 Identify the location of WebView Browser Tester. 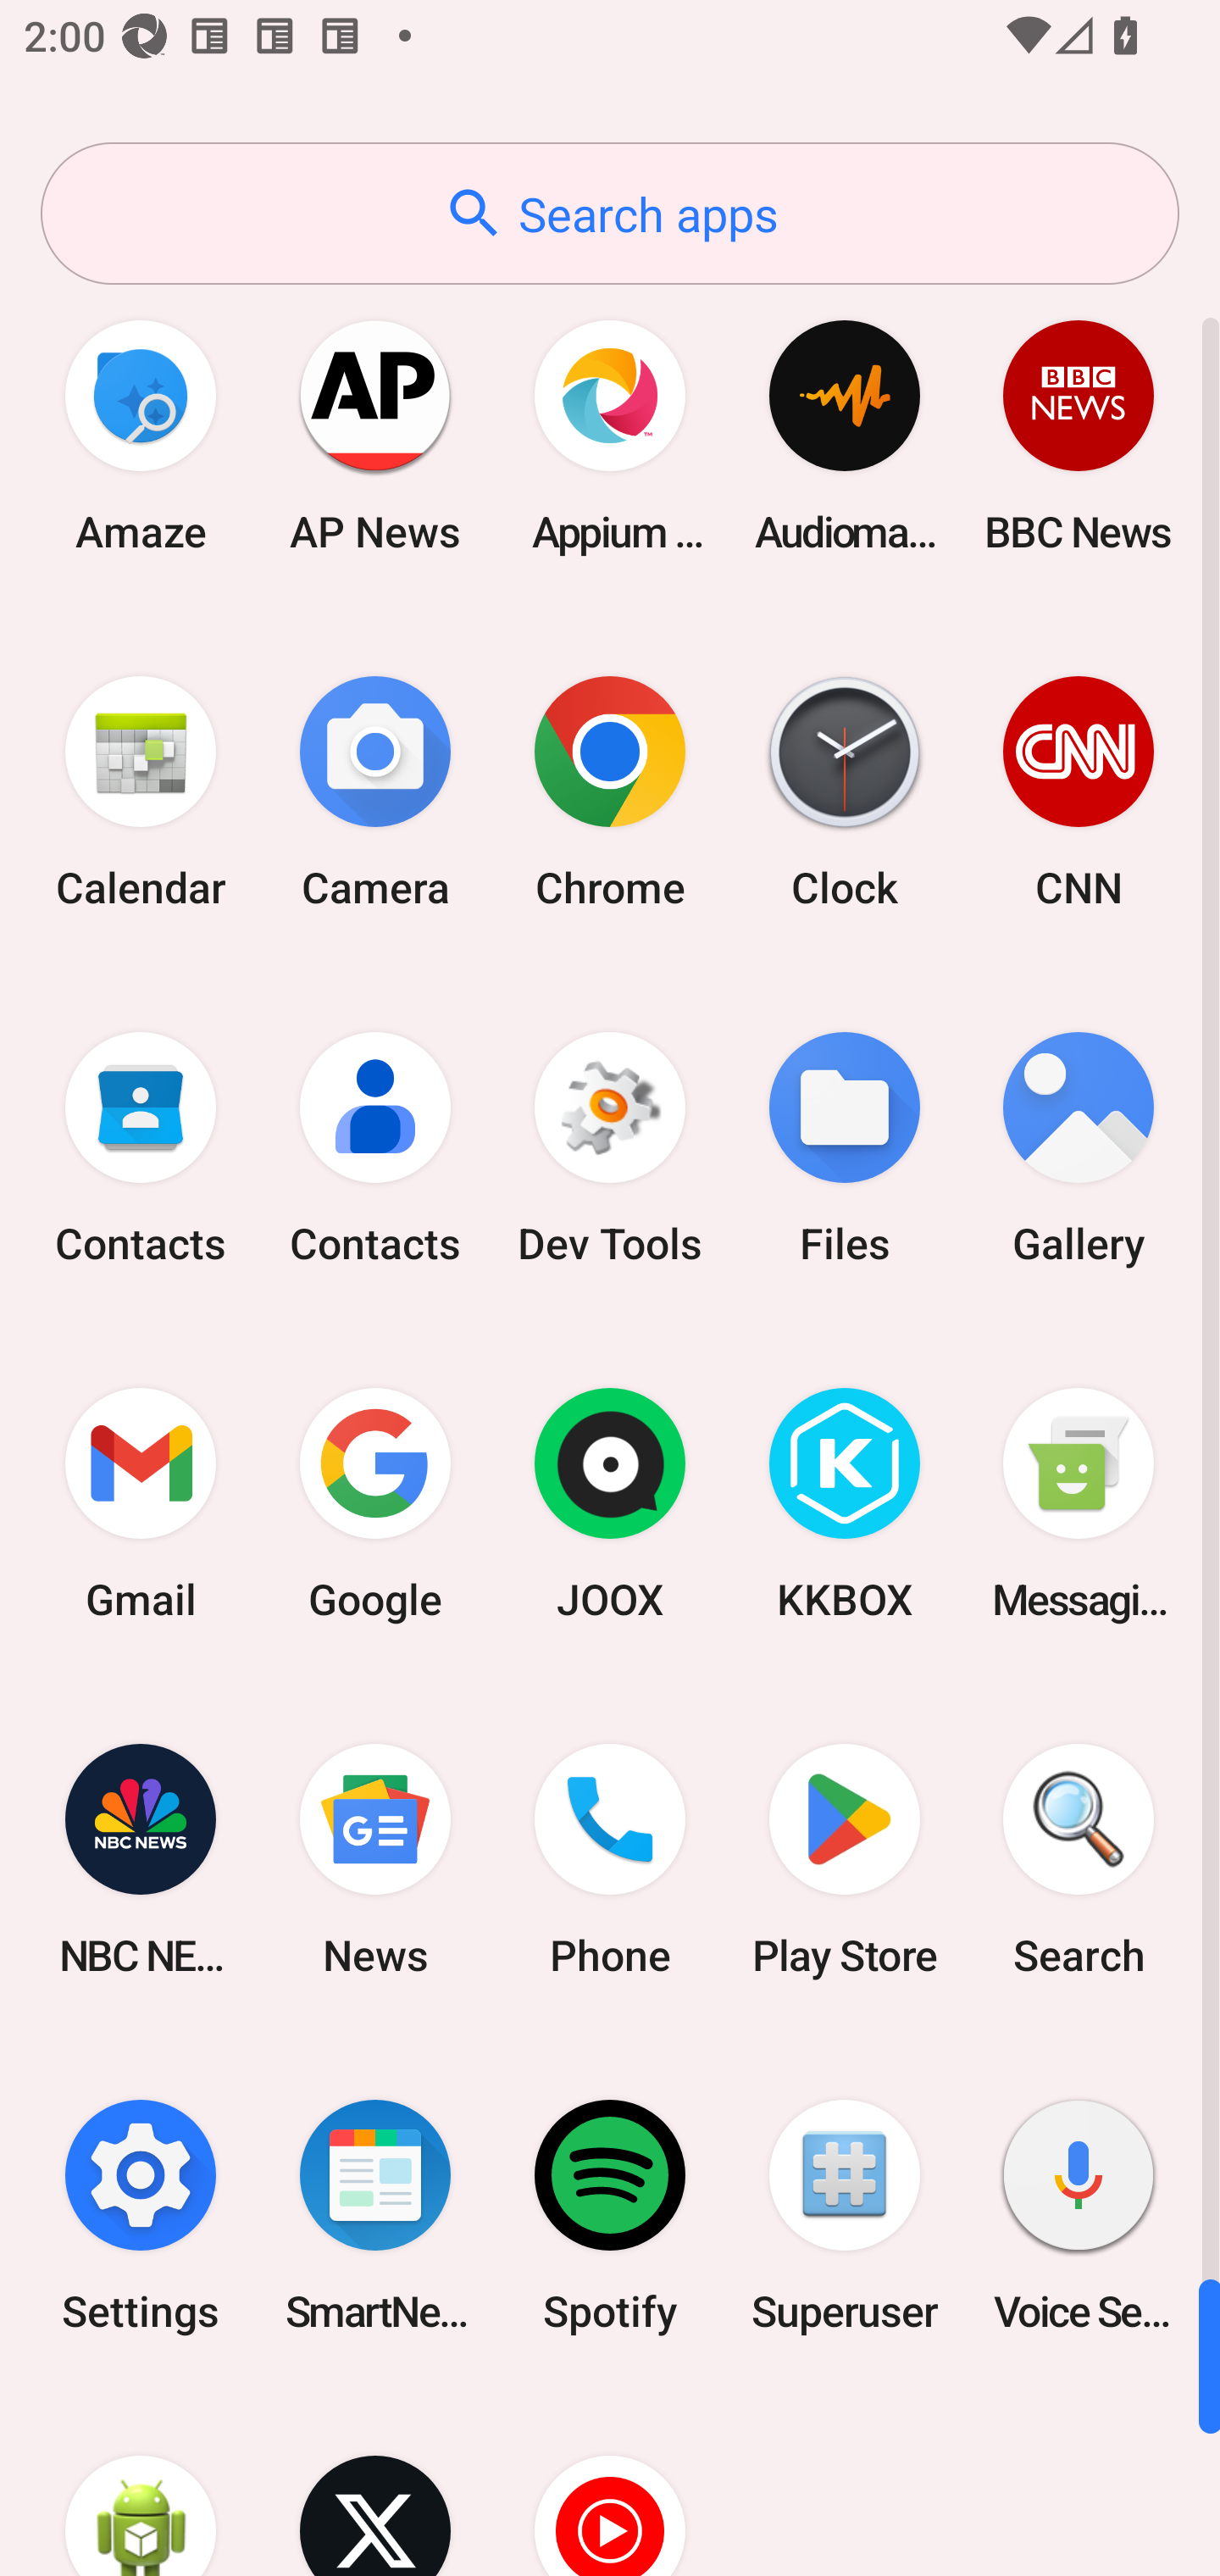
(141, 2484).